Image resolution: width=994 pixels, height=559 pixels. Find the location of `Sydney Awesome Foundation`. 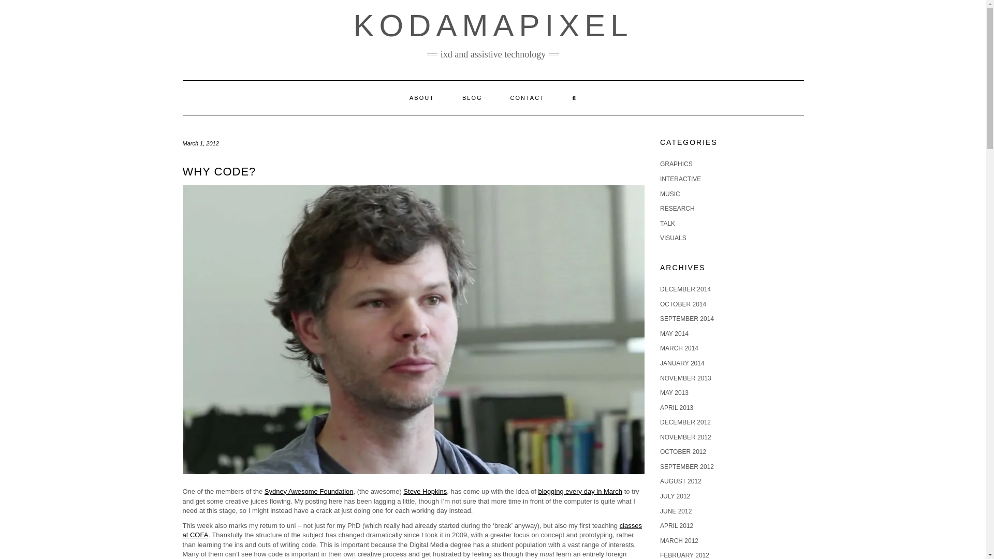

Sydney Awesome Foundation is located at coordinates (309, 491).